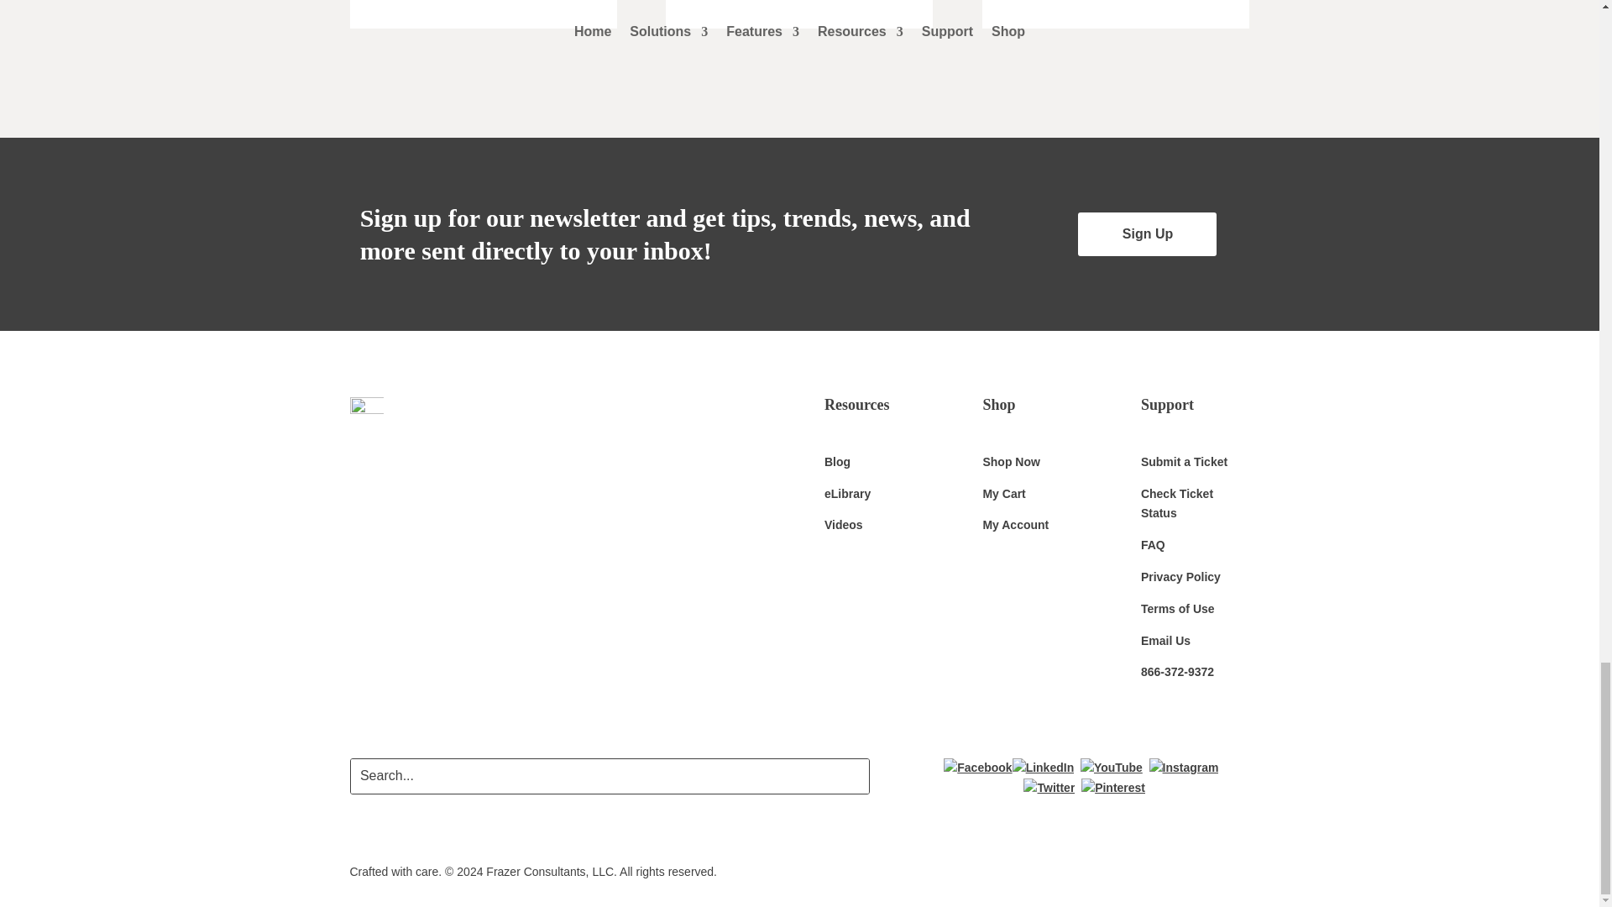  I want to click on Instagram Page, so click(1184, 768).